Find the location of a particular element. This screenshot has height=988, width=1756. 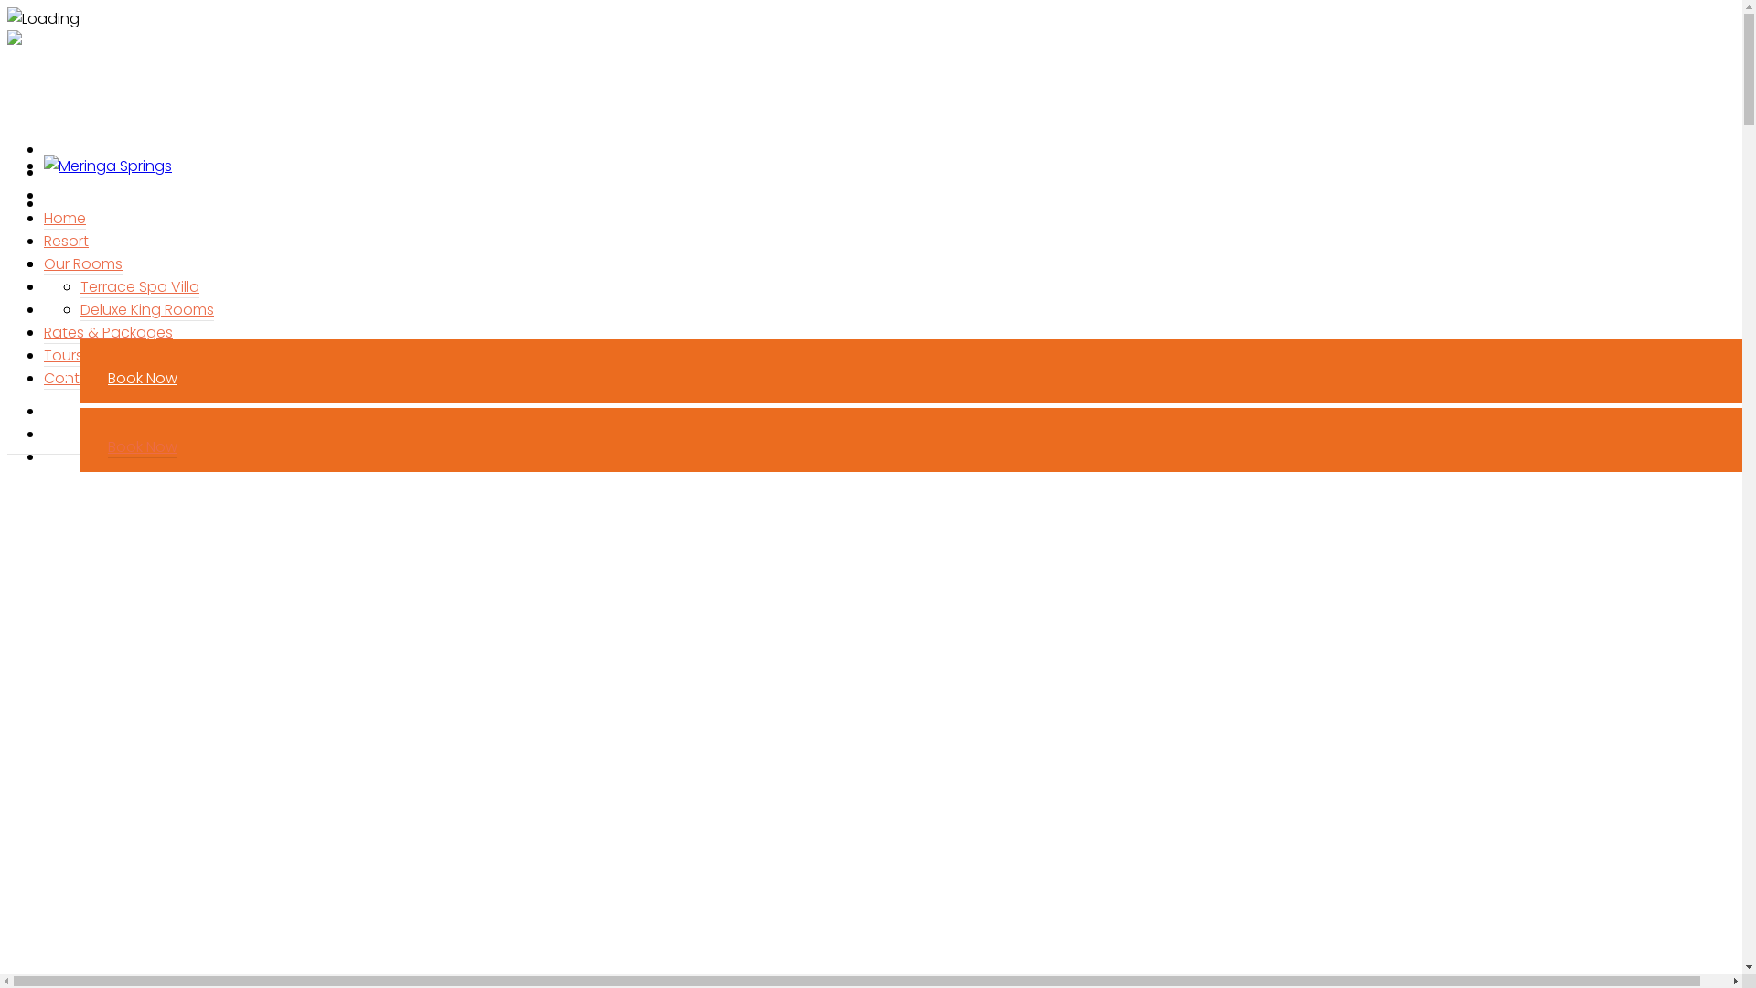

Deluxe King Rooms is located at coordinates (147, 310).